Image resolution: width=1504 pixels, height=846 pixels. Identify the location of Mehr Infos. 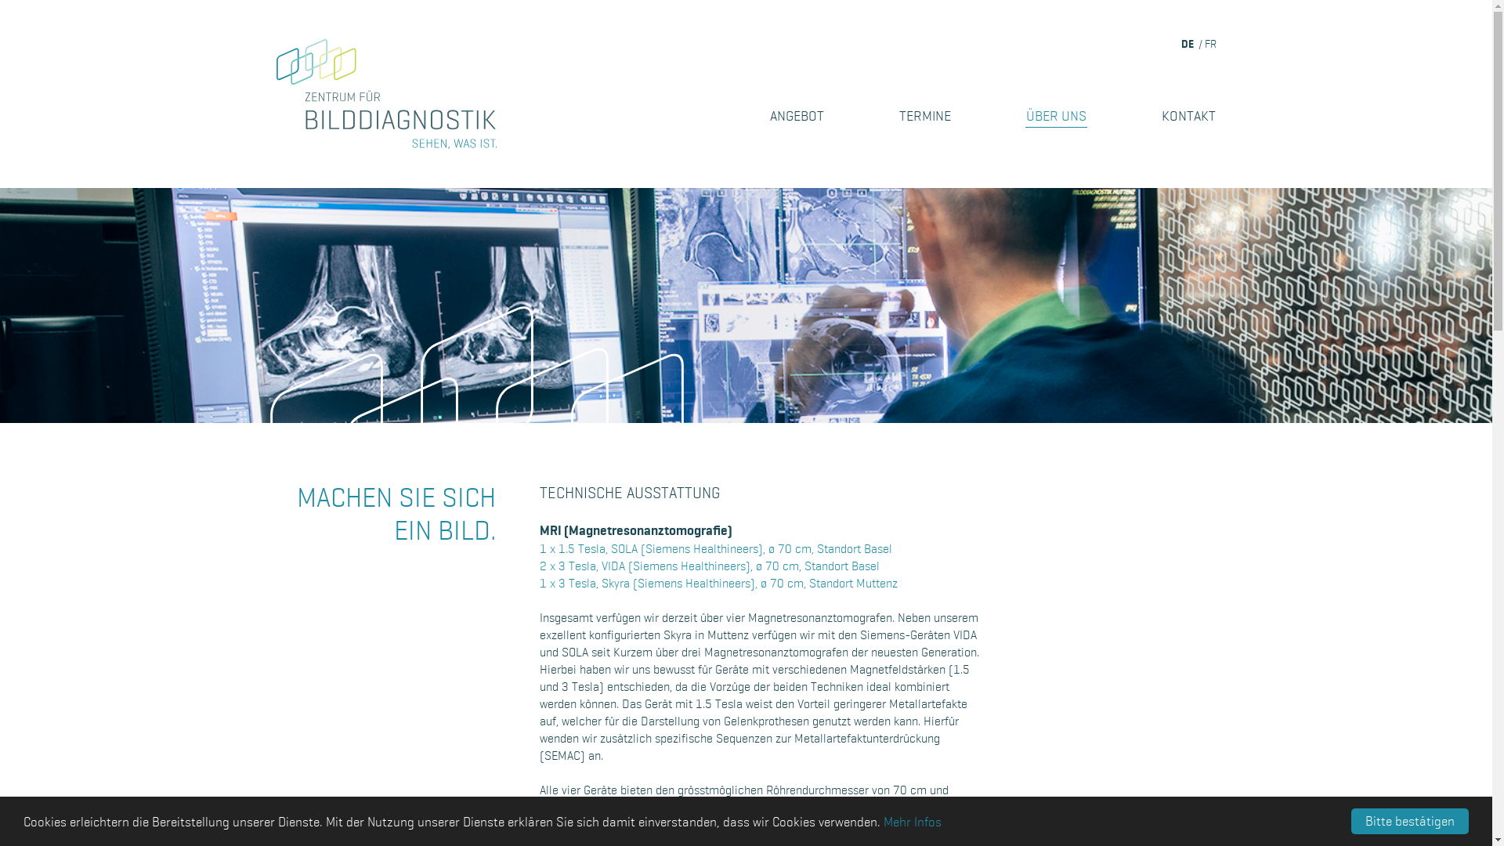
(913, 822).